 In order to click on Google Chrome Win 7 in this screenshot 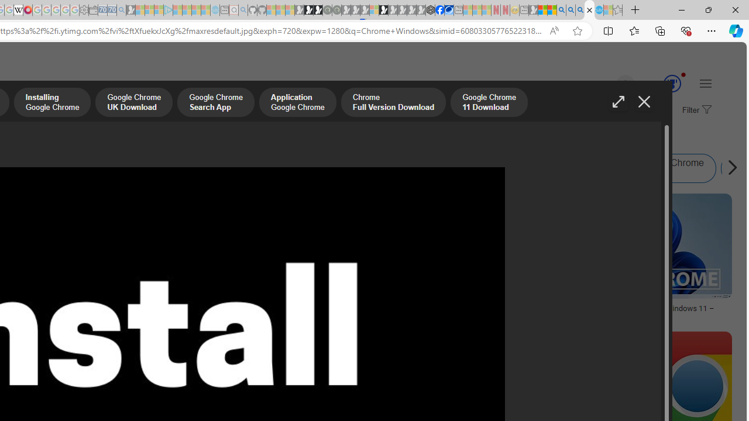, I will do `click(660, 168)`.